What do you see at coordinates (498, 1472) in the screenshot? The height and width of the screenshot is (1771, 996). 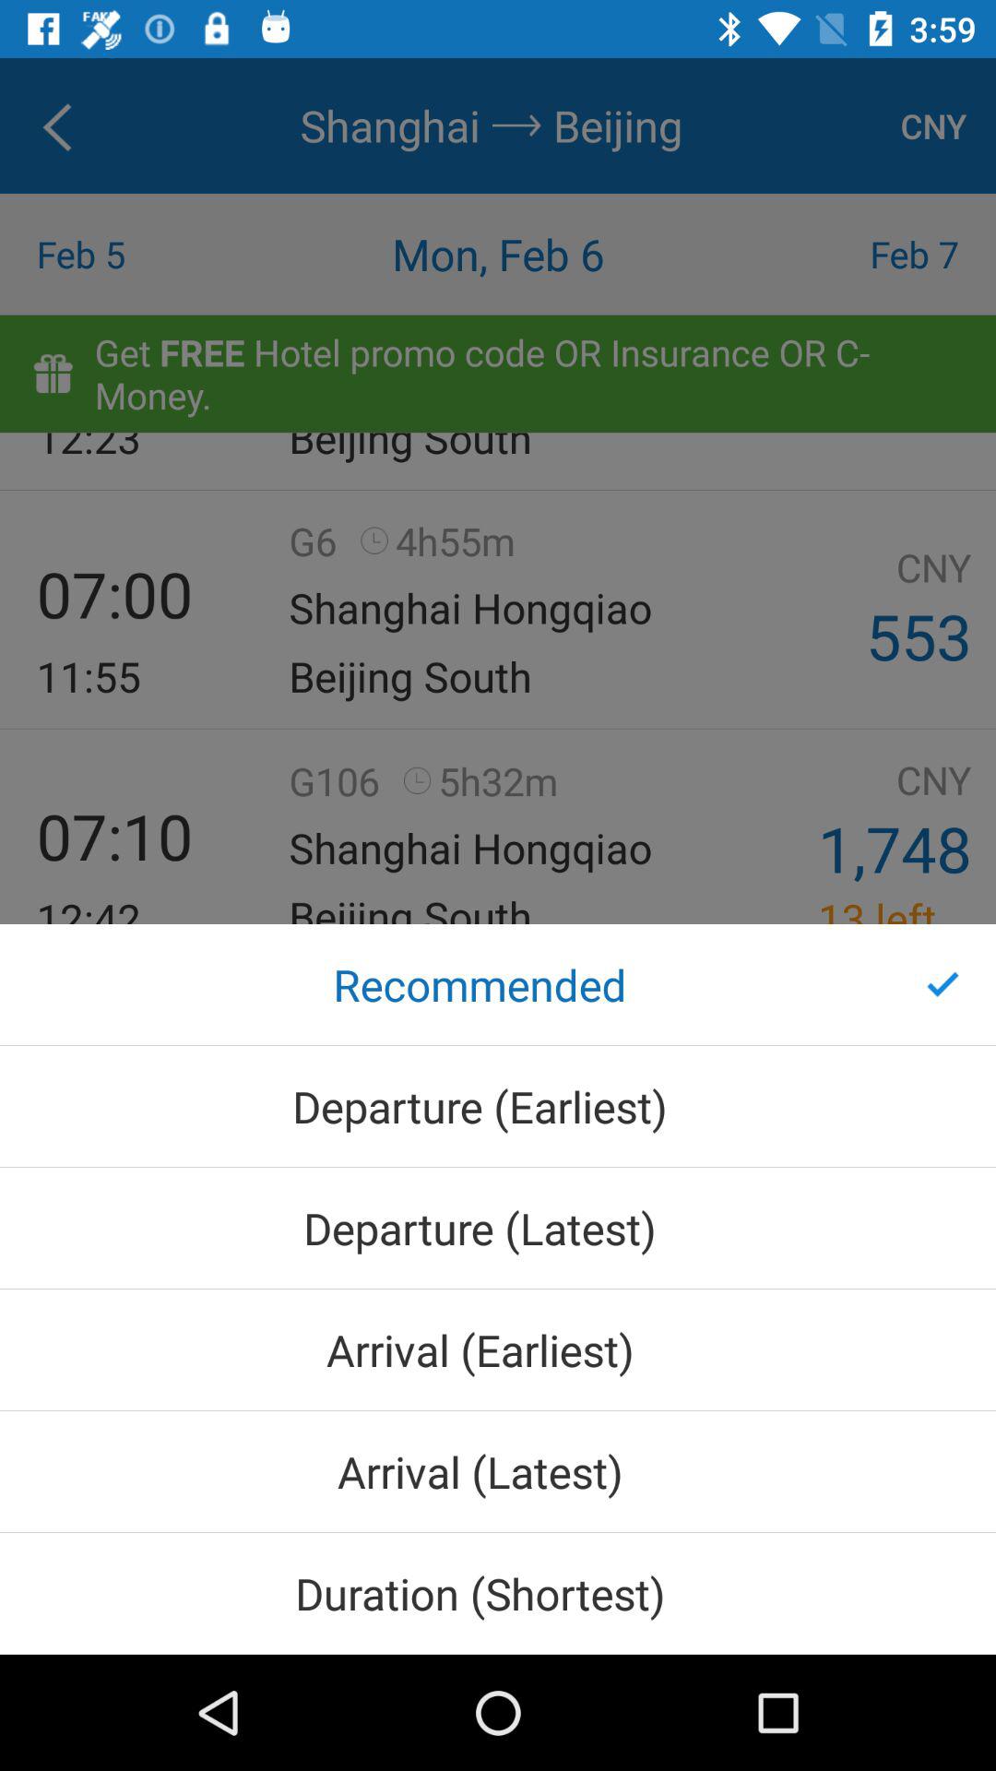 I see `select icon below arrival (earliest) icon` at bounding box center [498, 1472].